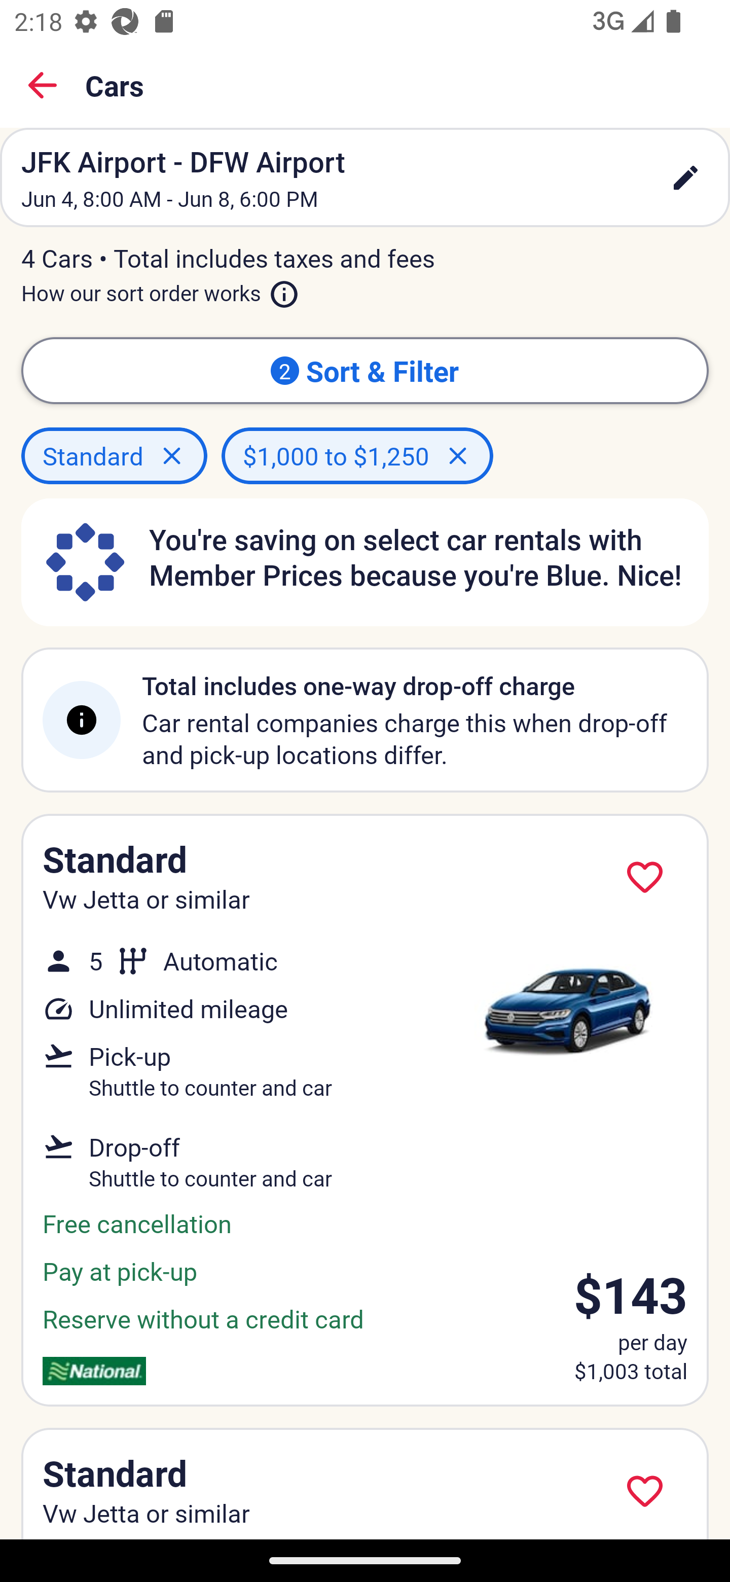 This screenshot has width=730, height=1582. What do you see at coordinates (160, 289) in the screenshot?
I see `How our sort order works` at bounding box center [160, 289].